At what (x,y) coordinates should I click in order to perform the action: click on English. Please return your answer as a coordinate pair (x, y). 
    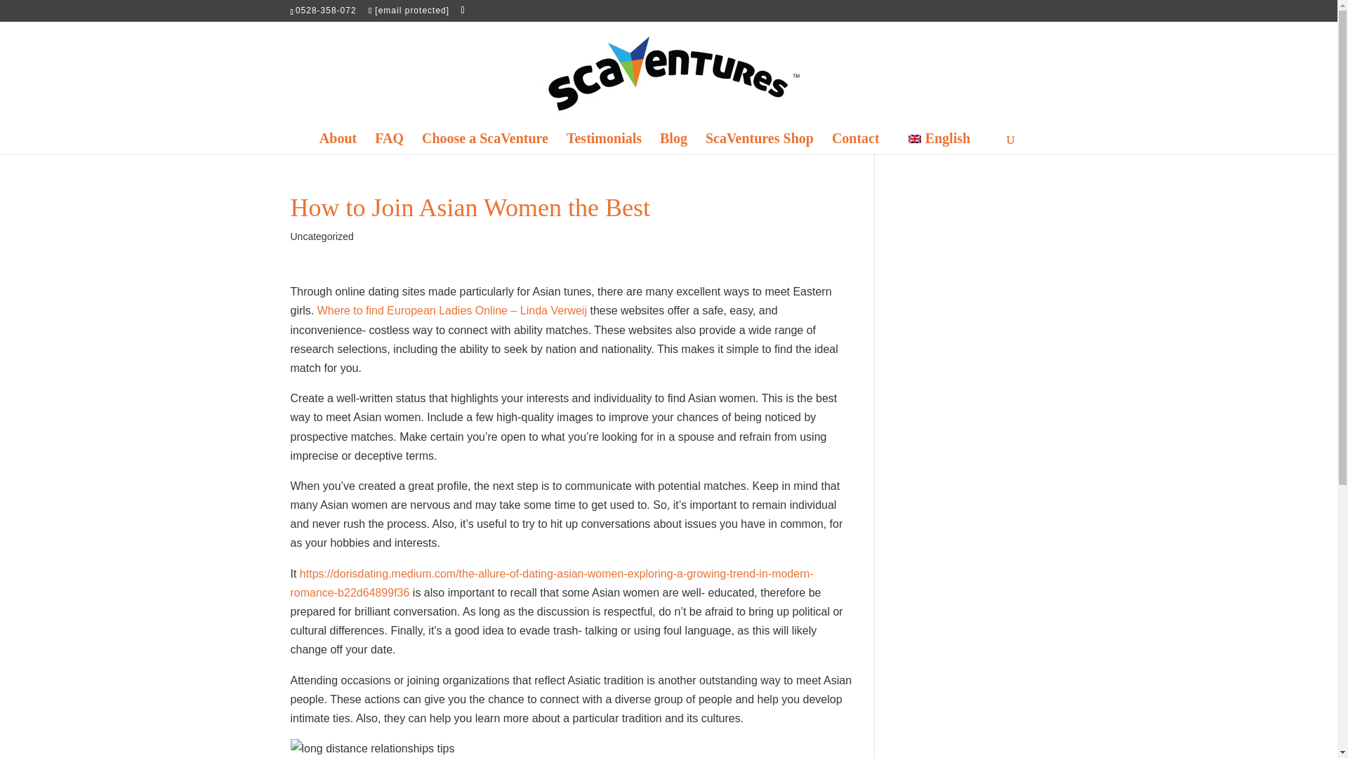
    Looking at the image, I should click on (939, 147).